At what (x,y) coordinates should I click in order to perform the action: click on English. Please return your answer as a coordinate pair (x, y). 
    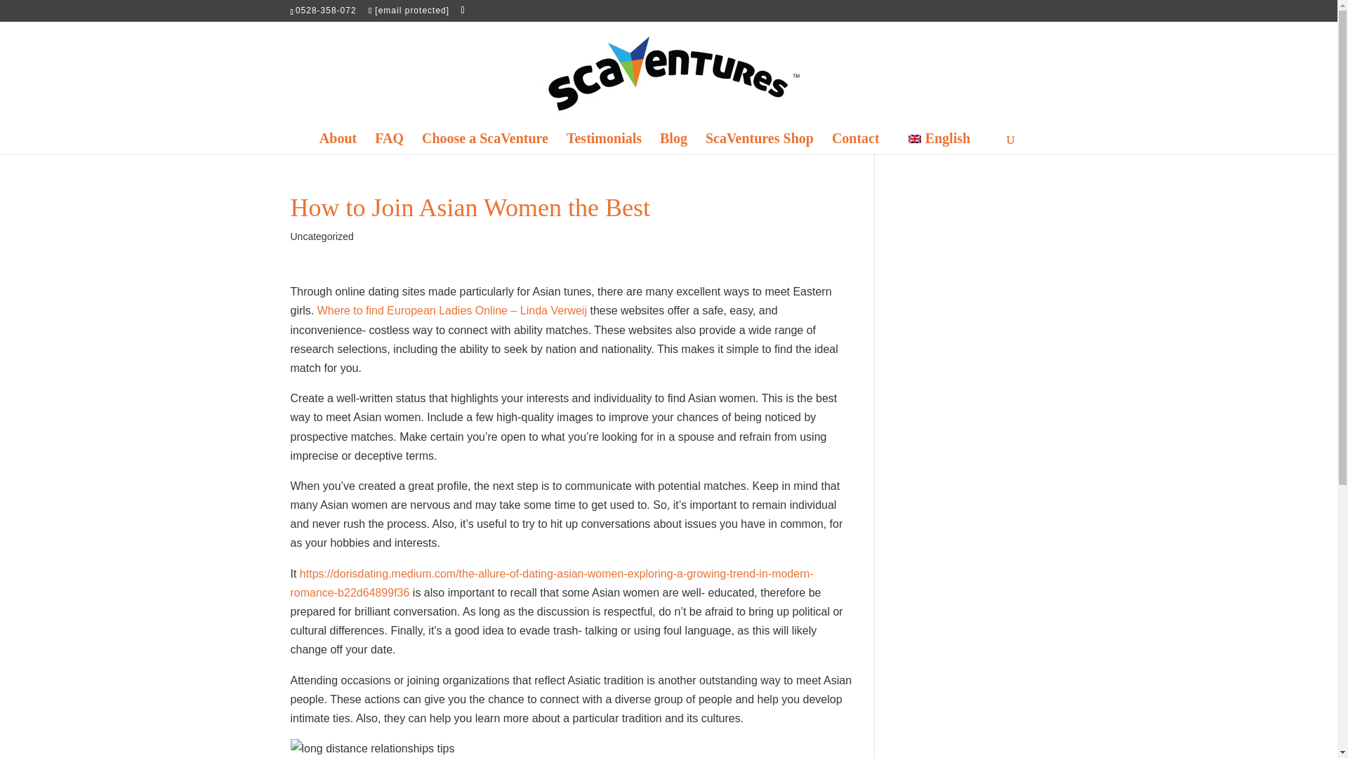
    Looking at the image, I should click on (939, 147).